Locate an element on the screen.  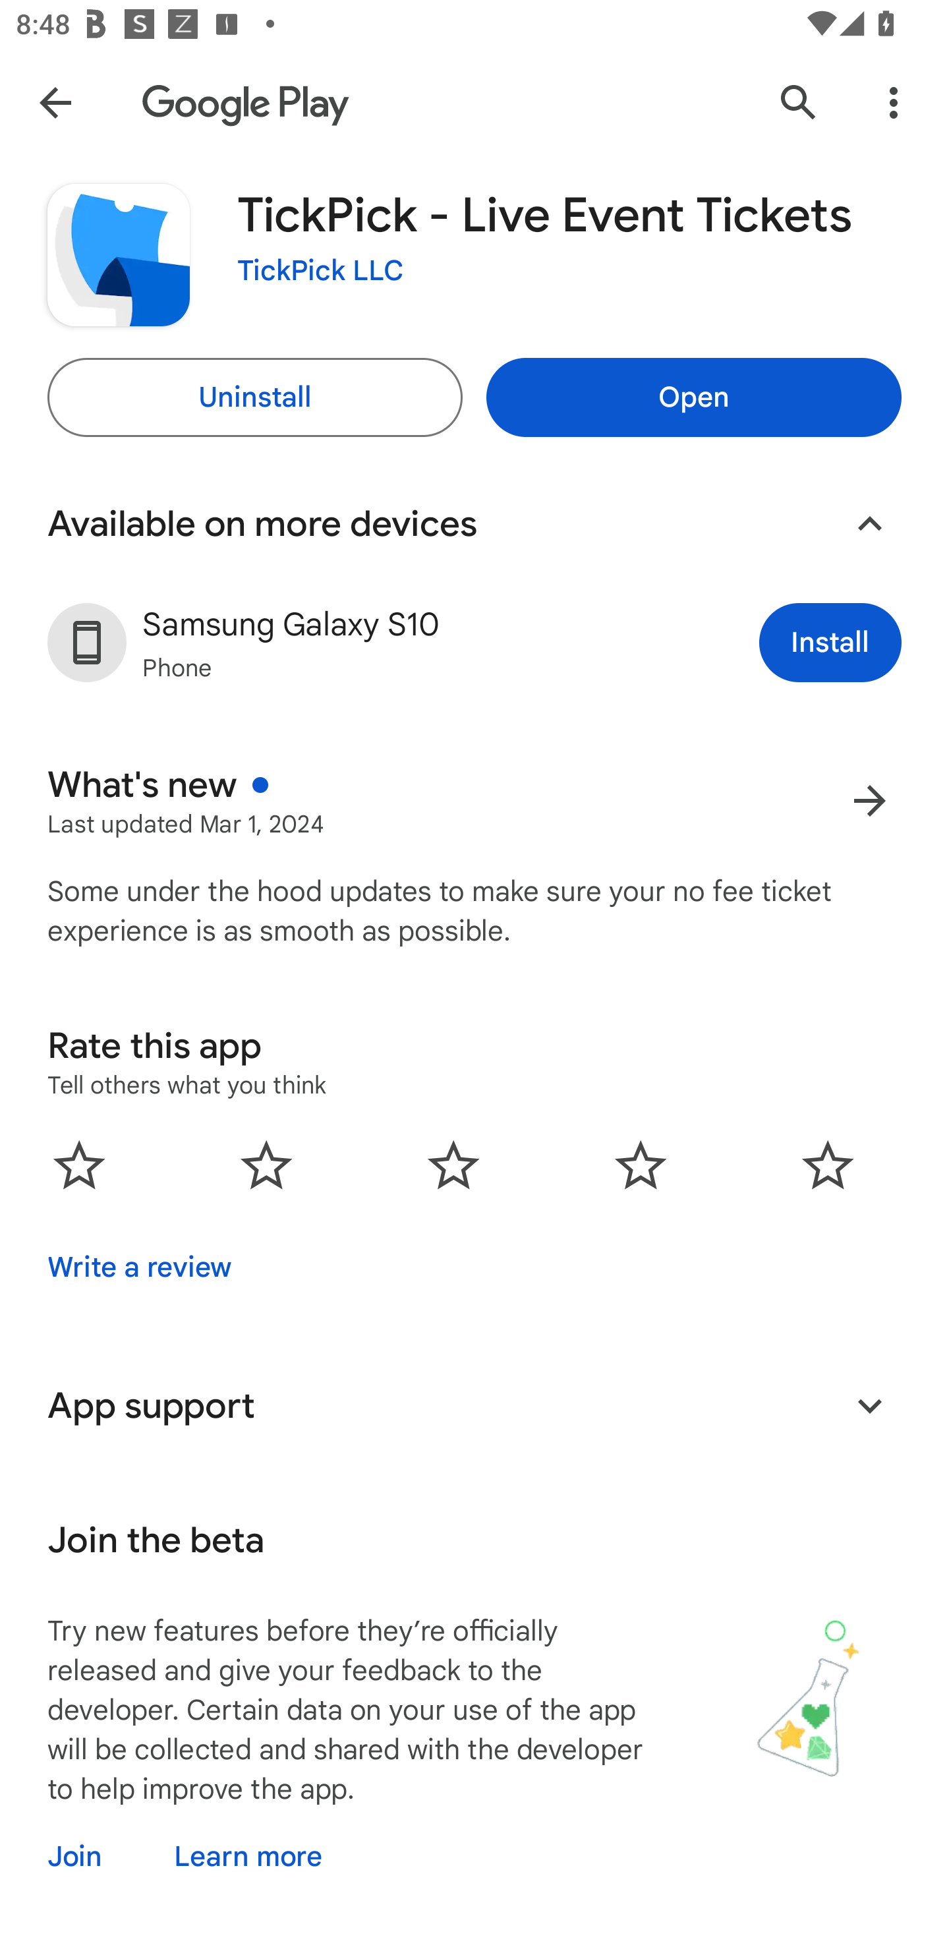
Join is located at coordinates (95, 1856).